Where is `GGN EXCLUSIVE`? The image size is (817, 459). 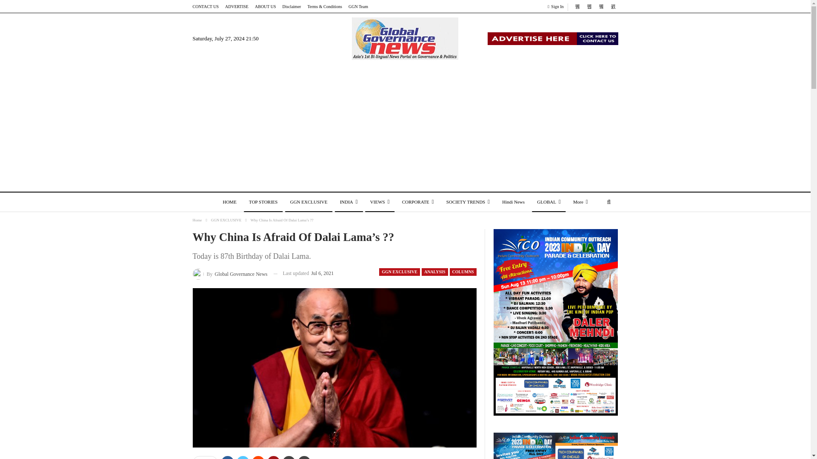
GGN EXCLUSIVE is located at coordinates (309, 202).